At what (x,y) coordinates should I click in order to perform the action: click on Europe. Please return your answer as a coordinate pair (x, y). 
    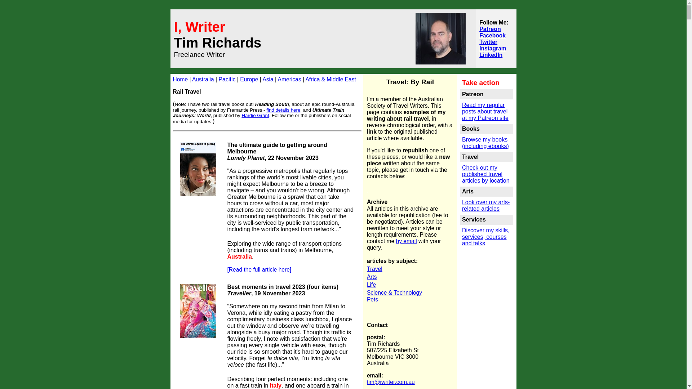
    Looking at the image, I should click on (249, 79).